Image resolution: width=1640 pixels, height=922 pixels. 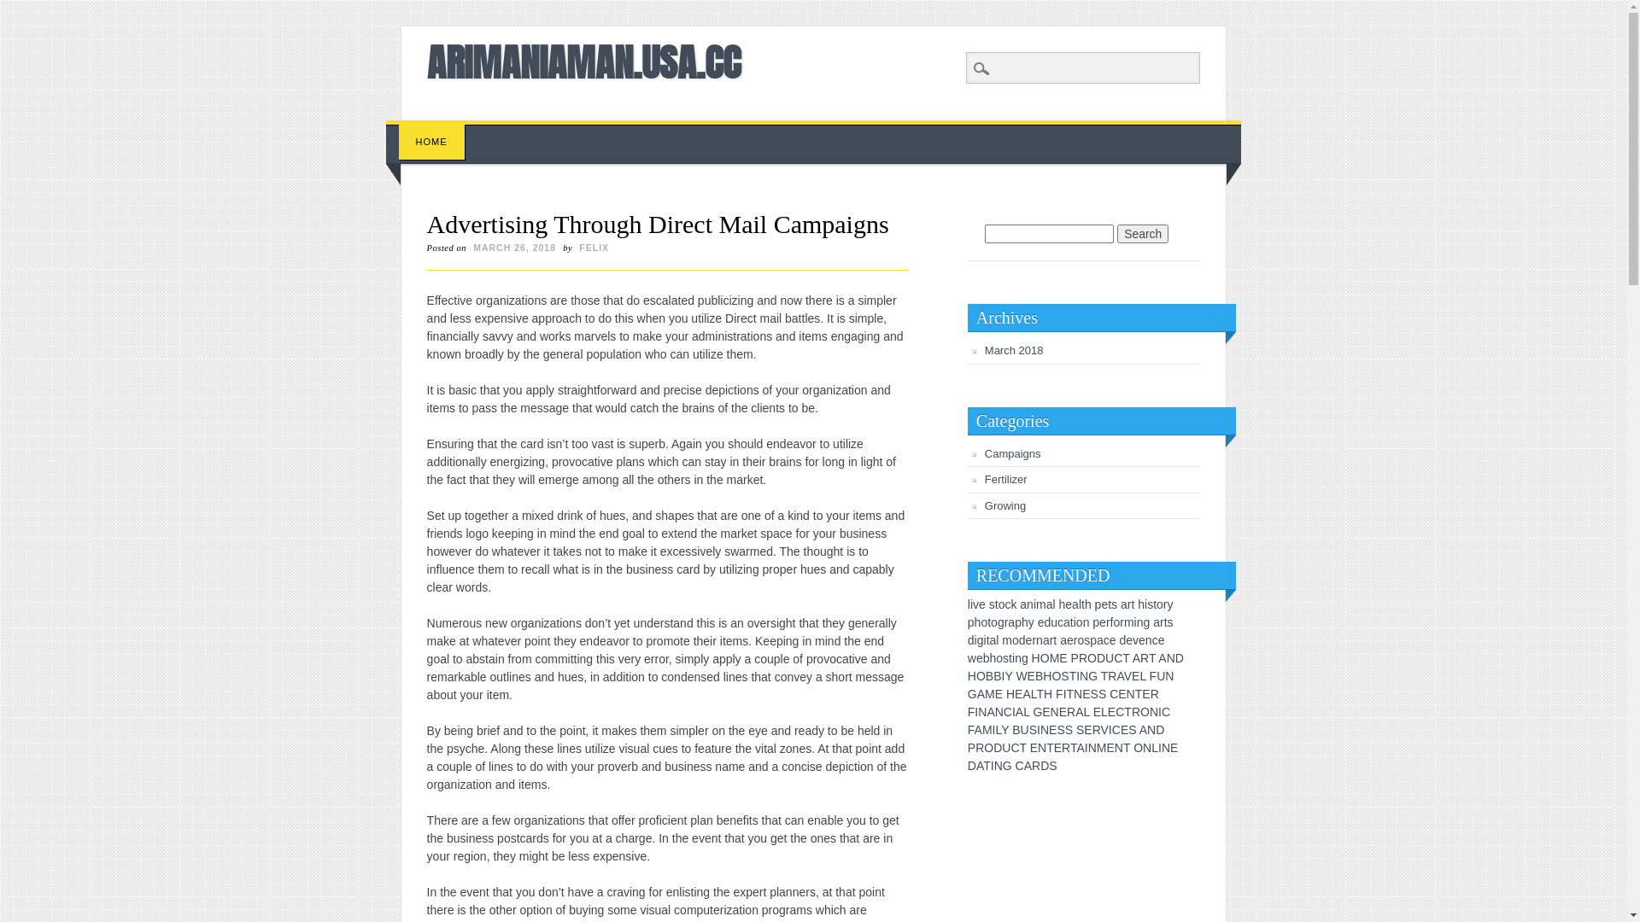 I want to click on L, so click(x=1027, y=712).